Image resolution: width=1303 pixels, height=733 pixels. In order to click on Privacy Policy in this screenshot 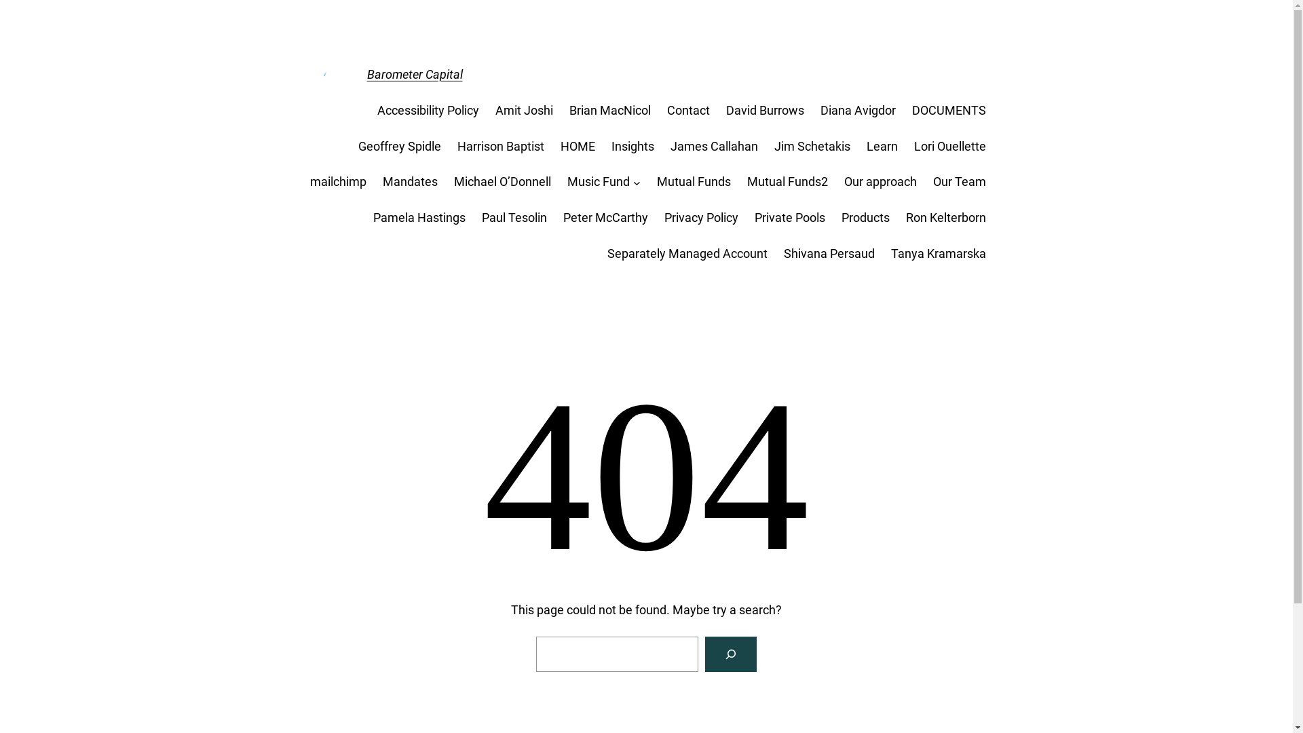, I will do `click(700, 219)`.